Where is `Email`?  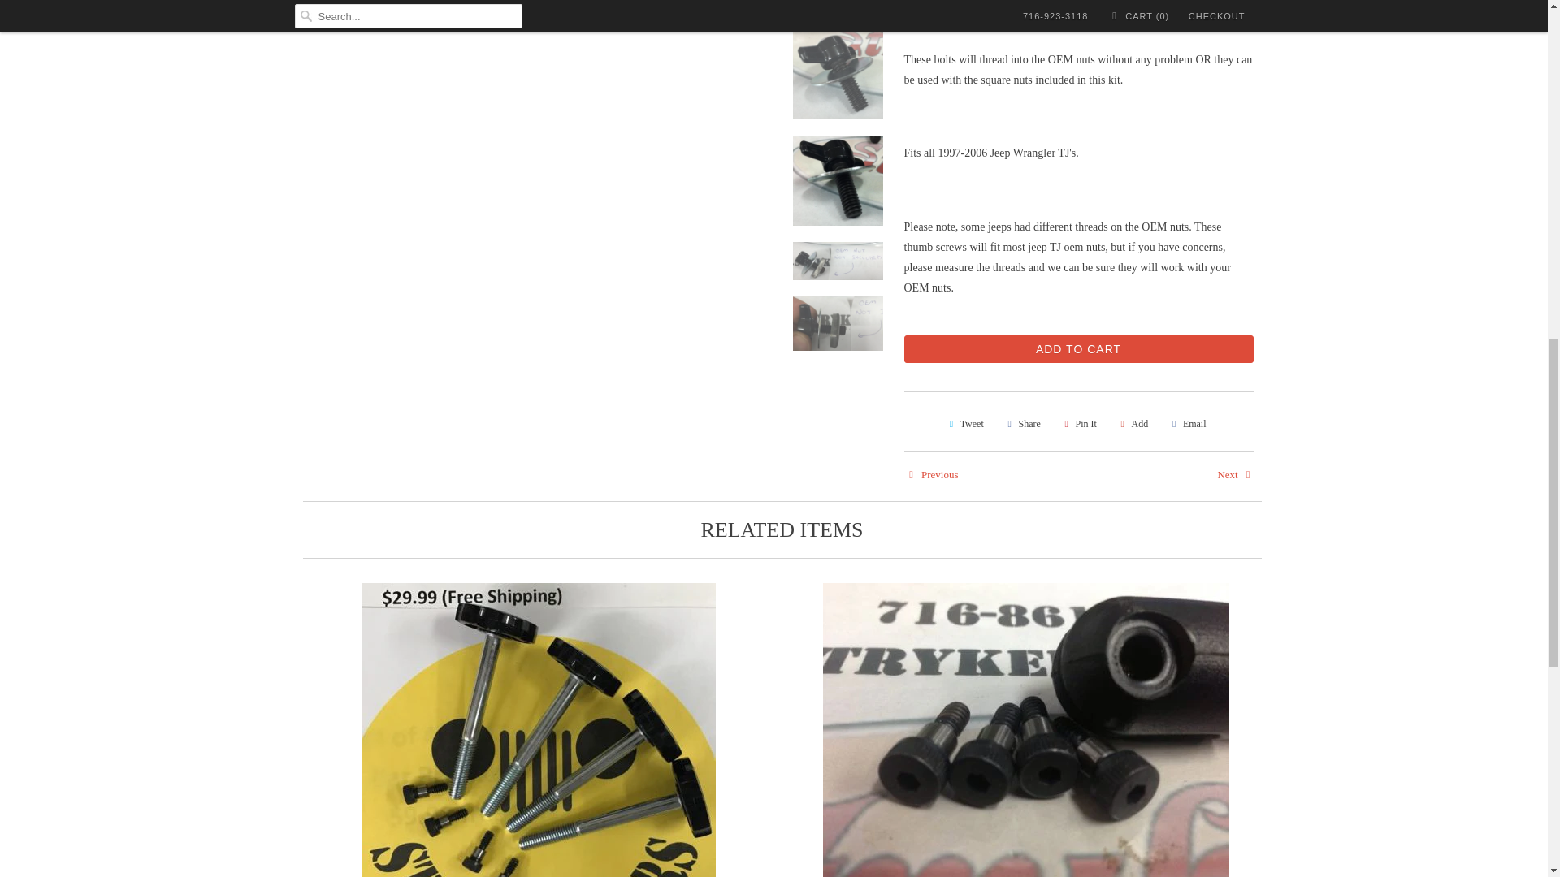
Email is located at coordinates (1186, 424).